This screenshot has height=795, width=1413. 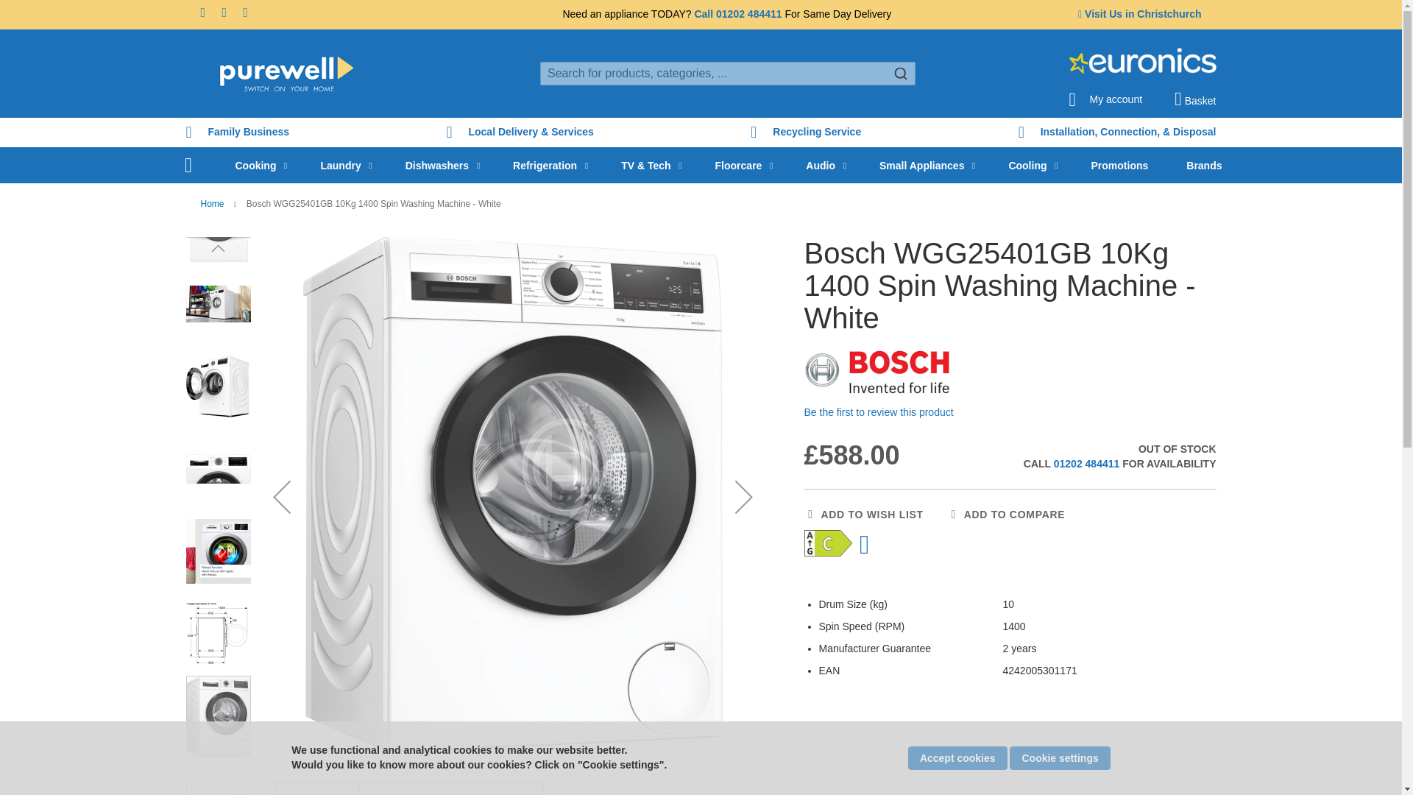 I want to click on EU Datasheet, so click(x=867, y=545).